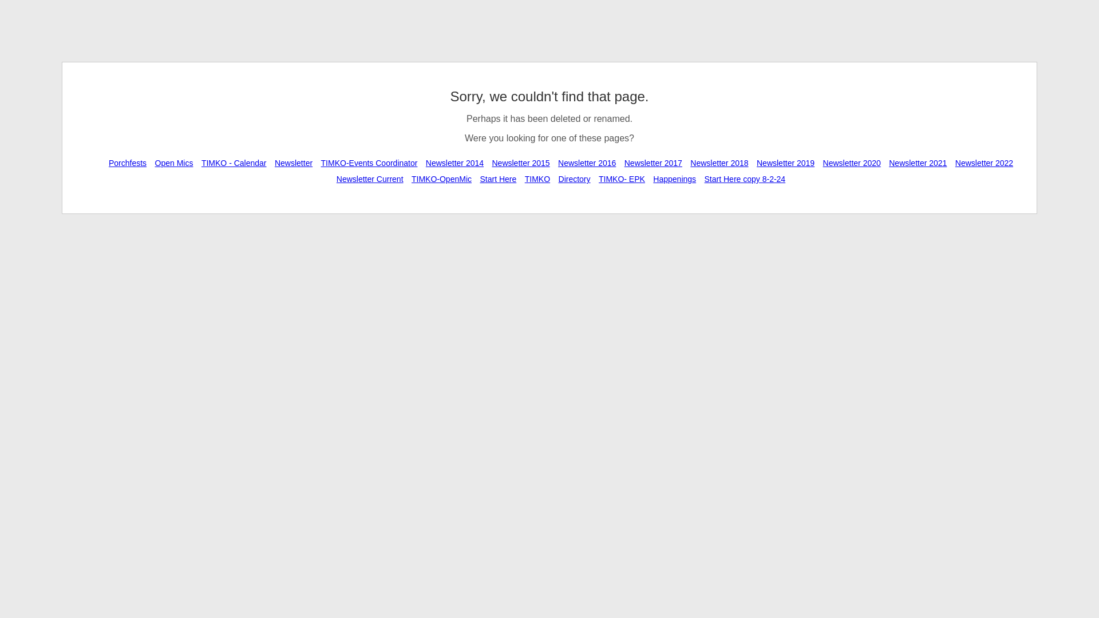 The height and width of the screenshot is (618, 1099). What do you see at coordinates (575, 179) in the screenshot?
I see `Directory` at bounding box center [575, 179].